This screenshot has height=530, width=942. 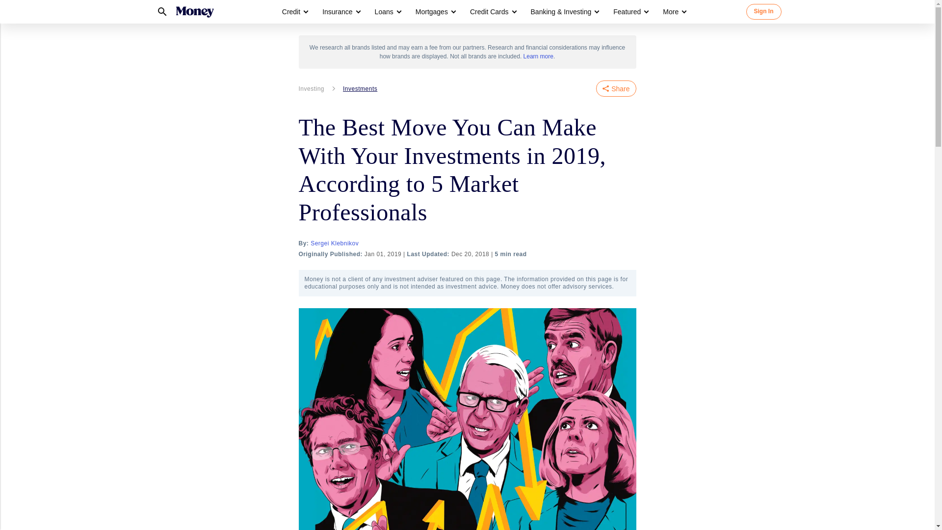 What do you see at coordinates (291, 12) in the screenshot?
I see `Credit` at bounding box center [291, 12].